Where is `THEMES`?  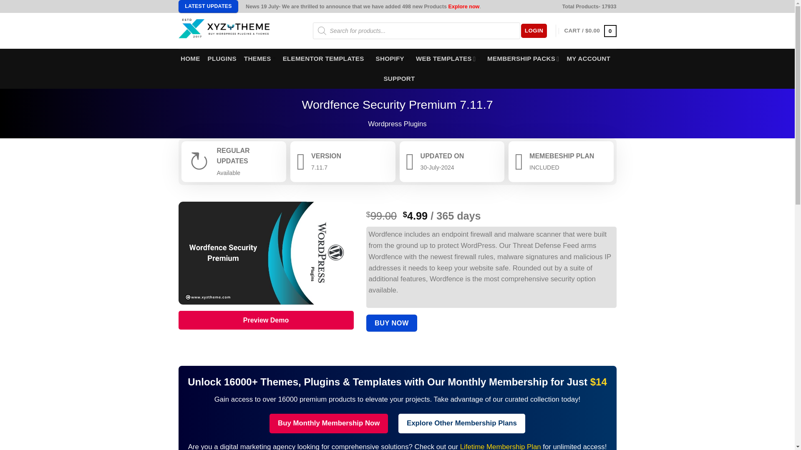
THEMES is located at coordinates (259, 58).